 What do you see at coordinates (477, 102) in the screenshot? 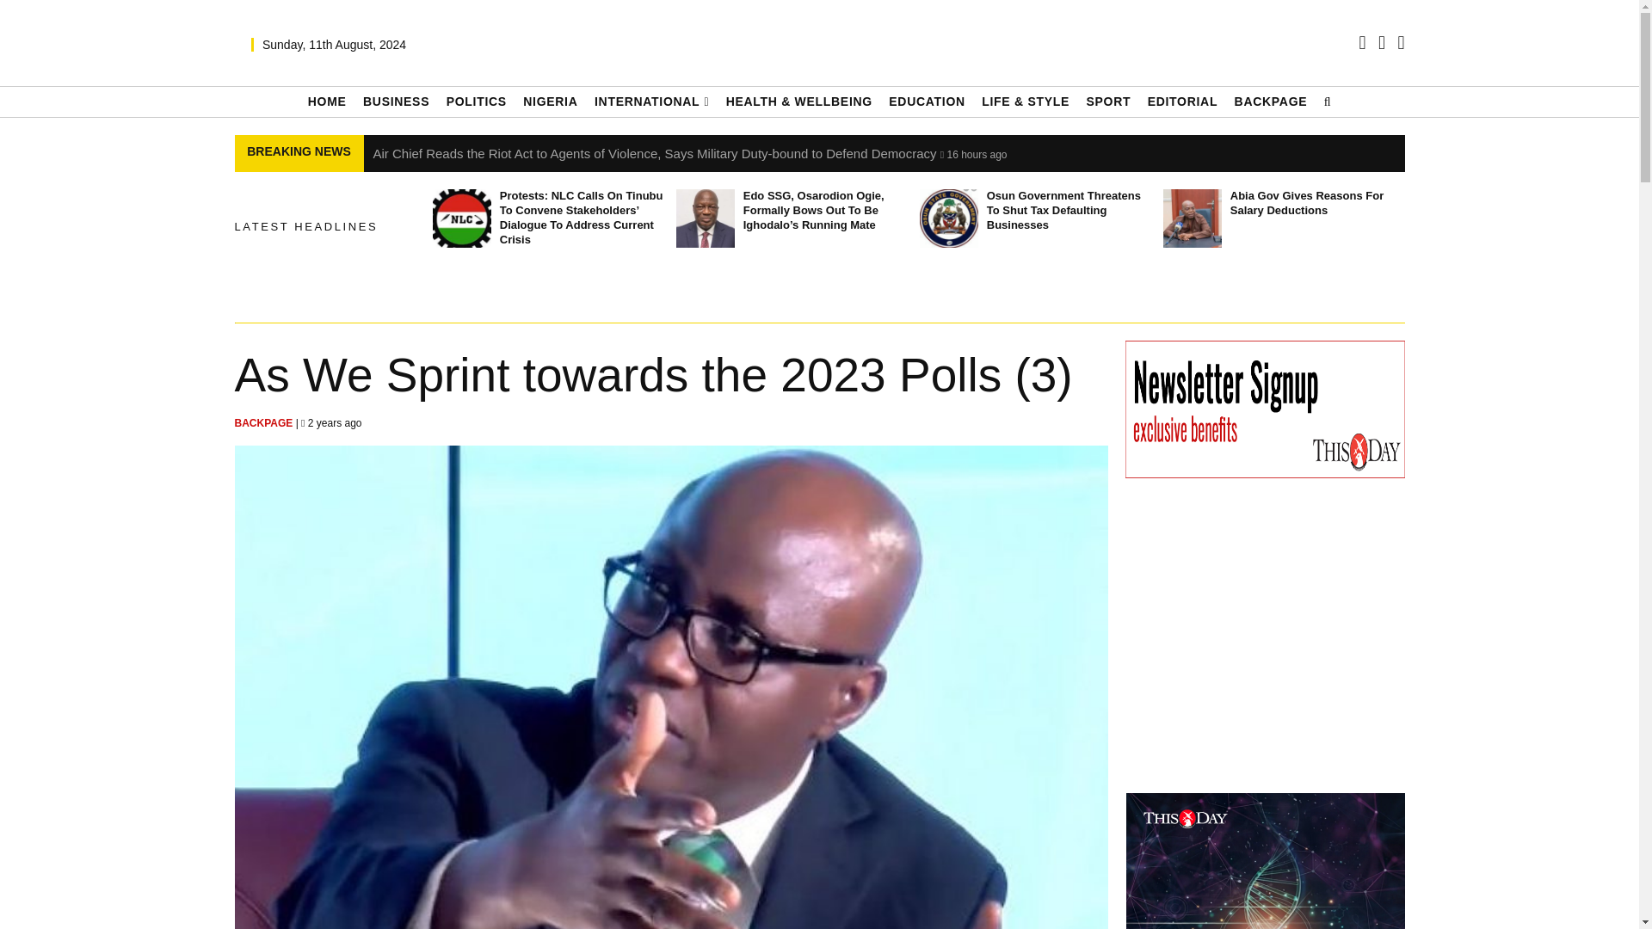
I see `POLITICS` at bounding box center [477, 102].